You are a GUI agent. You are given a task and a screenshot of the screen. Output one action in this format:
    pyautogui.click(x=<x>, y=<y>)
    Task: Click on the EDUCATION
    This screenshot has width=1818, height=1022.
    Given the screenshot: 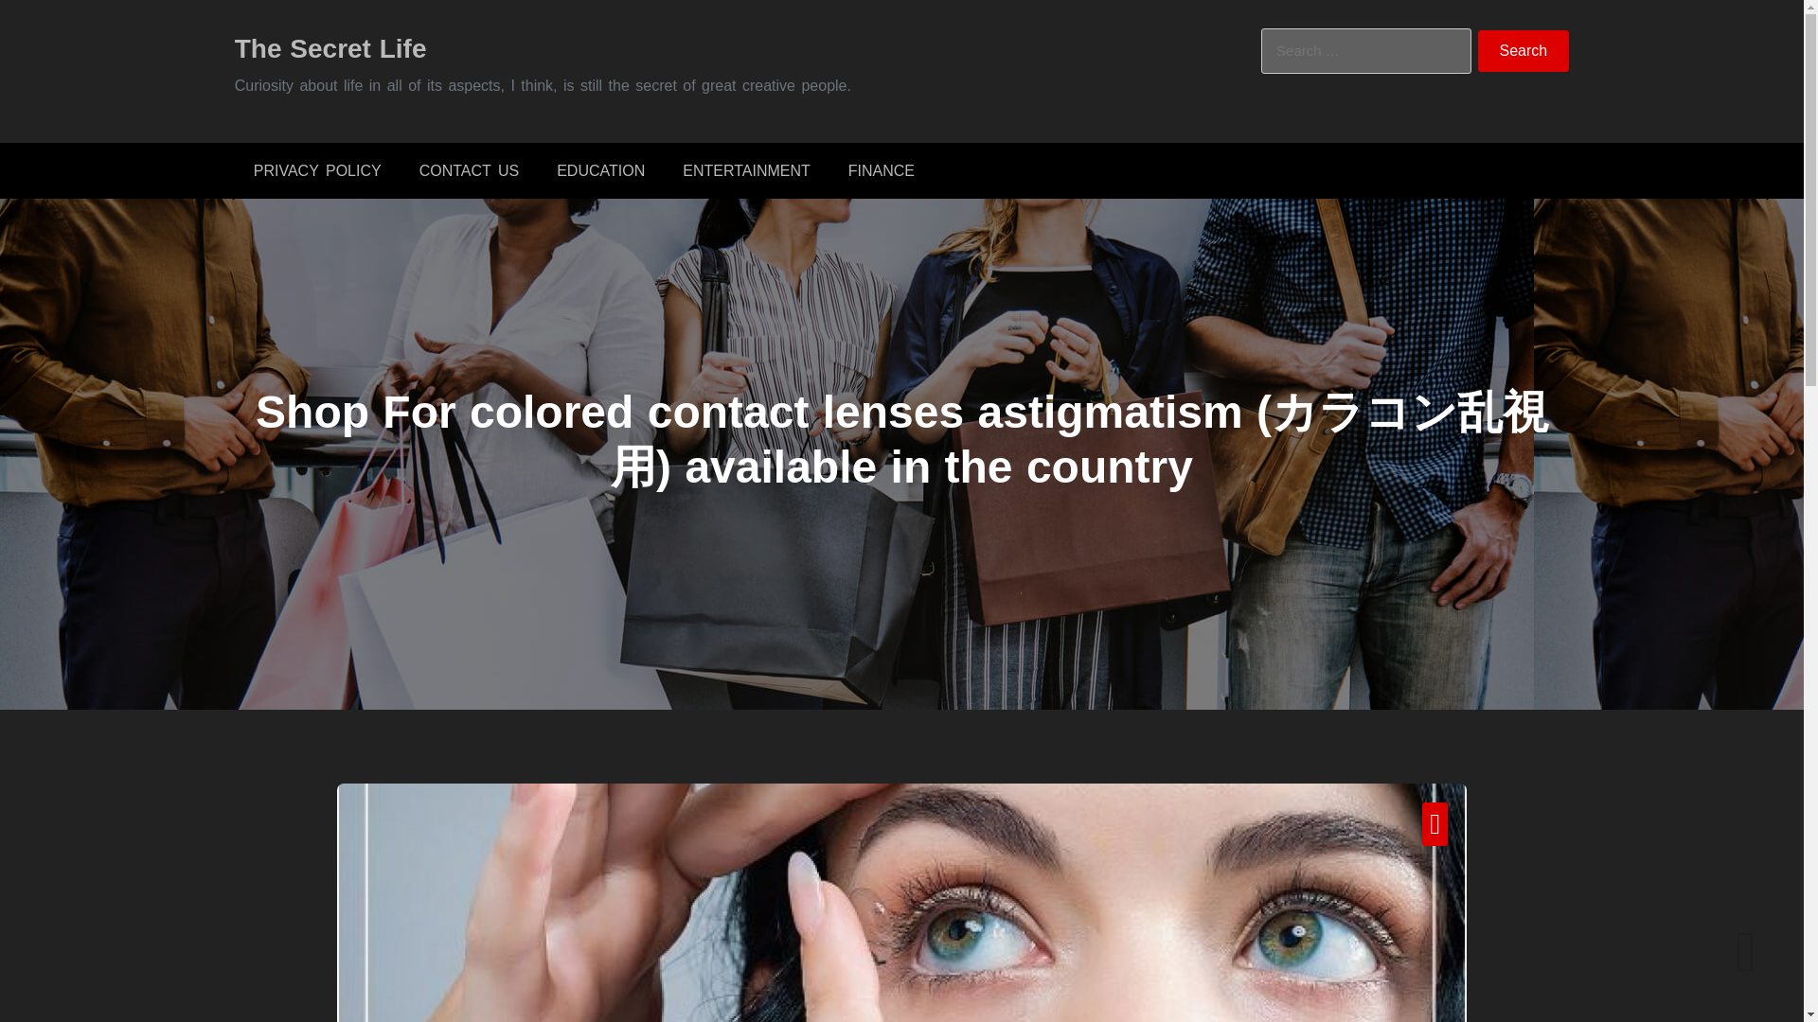 What is the action you would take?
    pyautogui.click(x=600, y=170)
    